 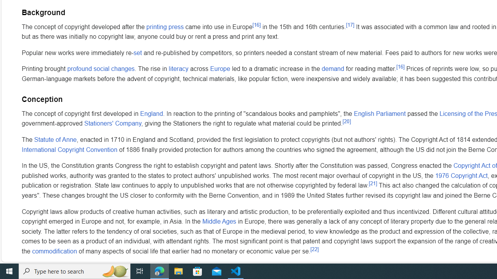 What do you see at coordinates (54, 251) in the screenshot?
I see `commodification` at bounding box center [54, 251].